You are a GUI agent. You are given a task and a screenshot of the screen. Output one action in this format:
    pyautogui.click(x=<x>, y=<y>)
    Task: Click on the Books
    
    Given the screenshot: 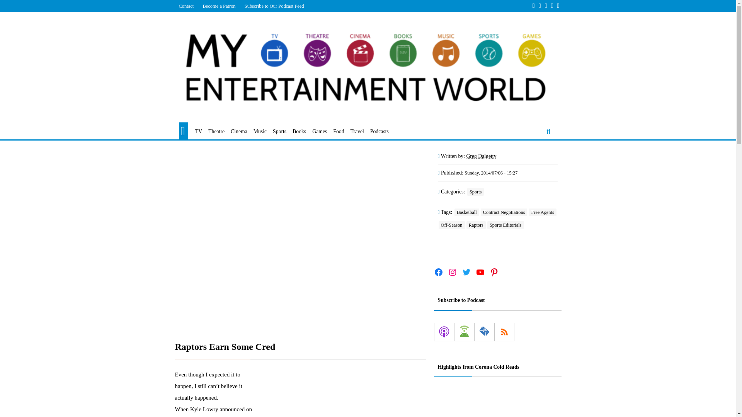 What is the action you would take?
    pyautogui.click(x=299, y=132)
    